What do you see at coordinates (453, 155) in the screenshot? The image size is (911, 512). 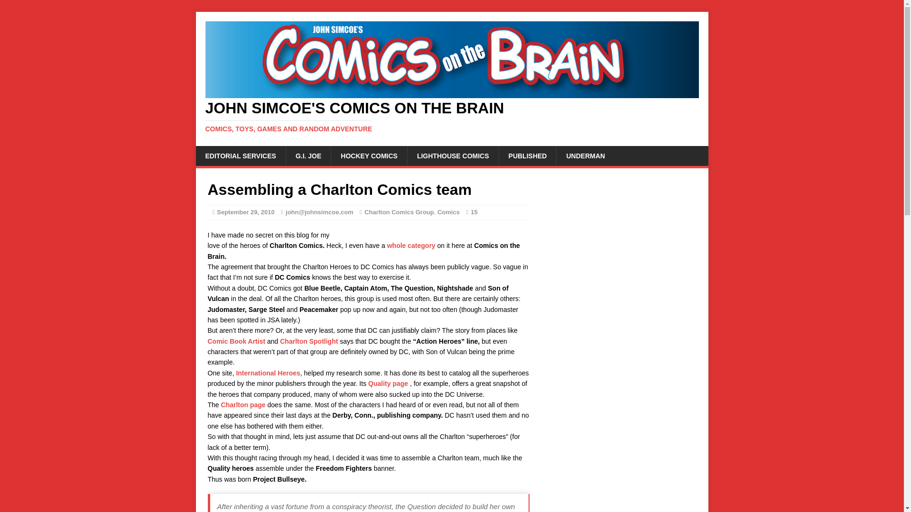 I see `LIGHTHOUSE COMICS` at bounding box center [453, 155].